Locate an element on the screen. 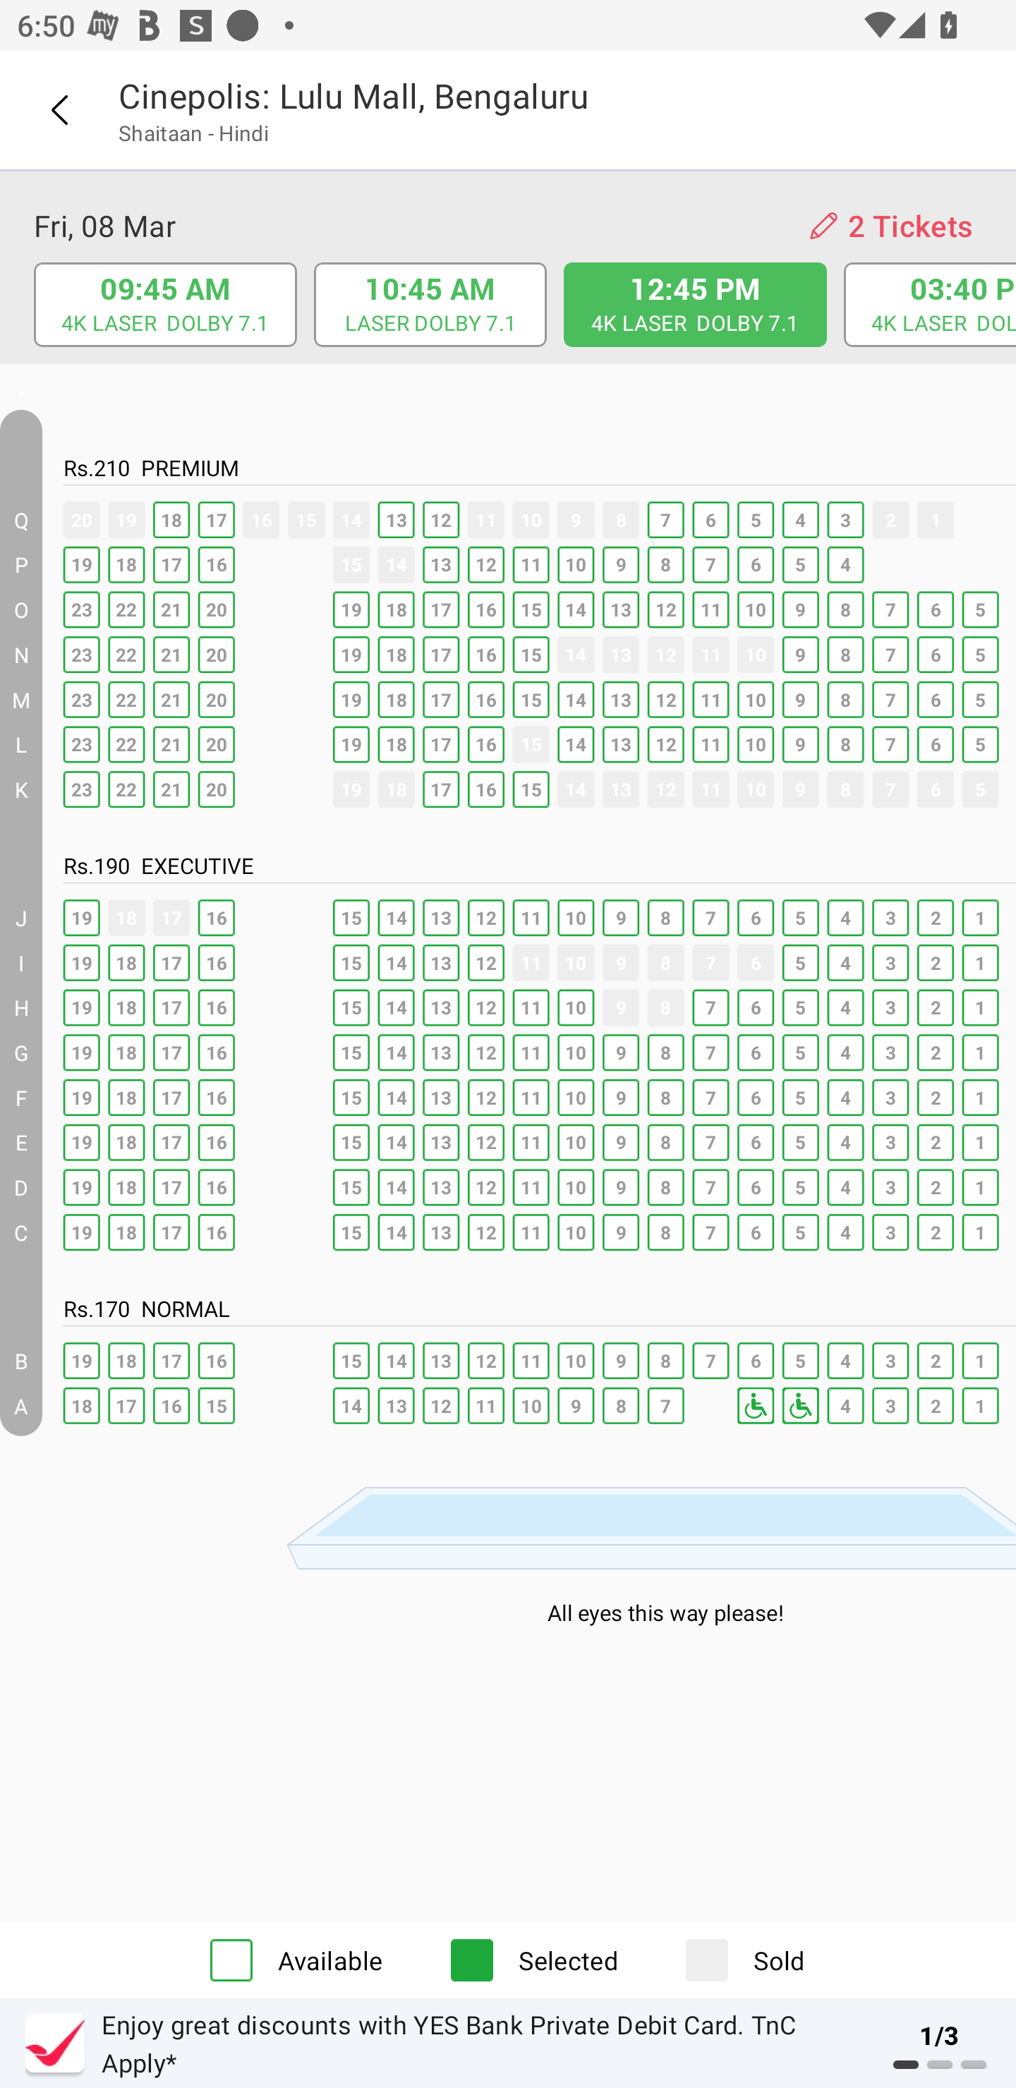  Back is located at coordinates (59, 110).